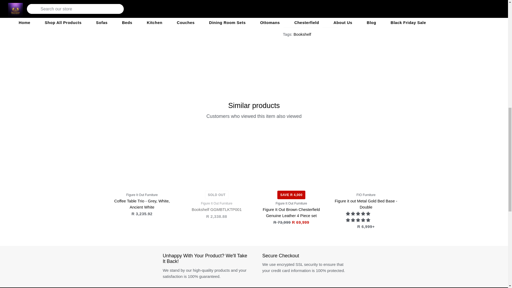 This screenshot has height=288, width=512. What do you see at coordinates (330, 22) in the screenshot?
I see `Pin on Pinterest` at bounding box center [330, 22].